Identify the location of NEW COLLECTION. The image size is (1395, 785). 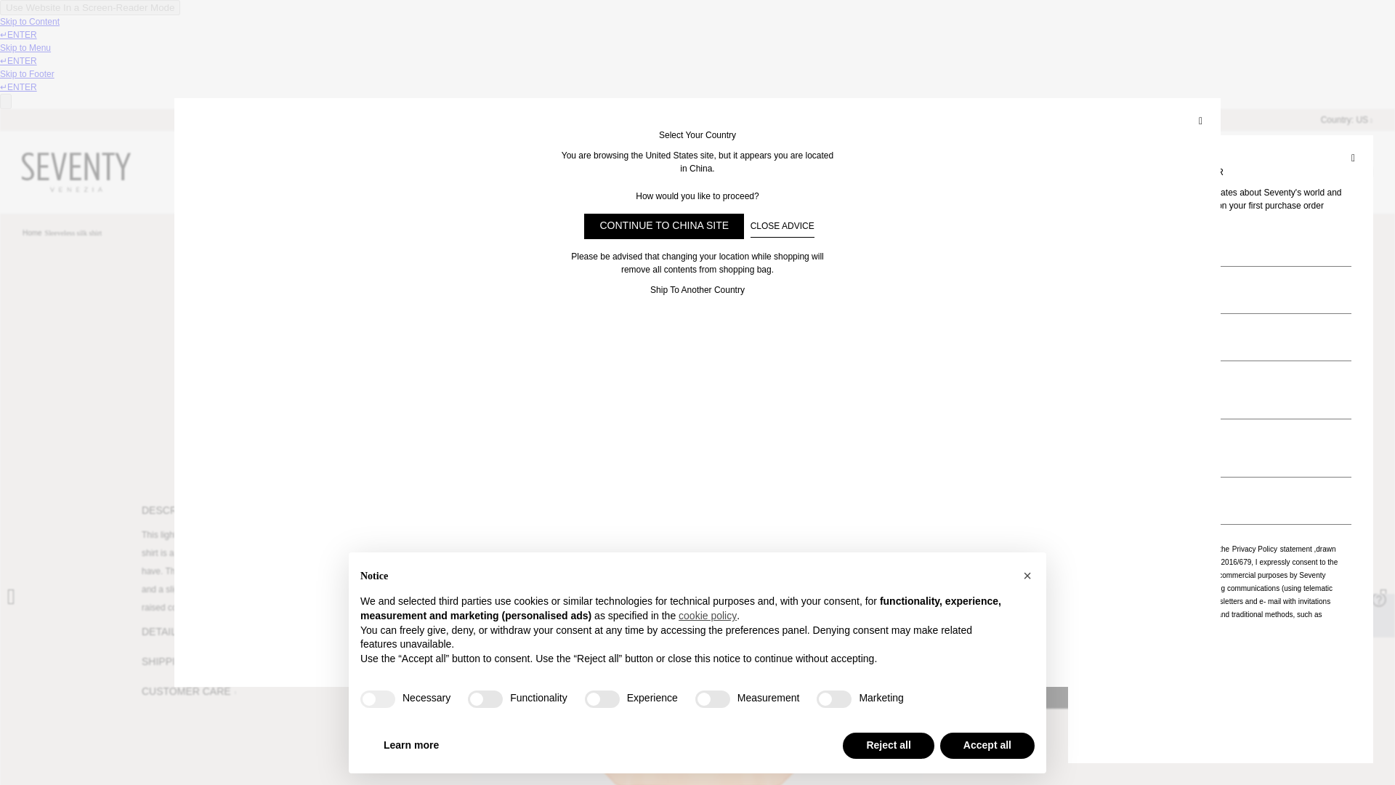
(599, 172).